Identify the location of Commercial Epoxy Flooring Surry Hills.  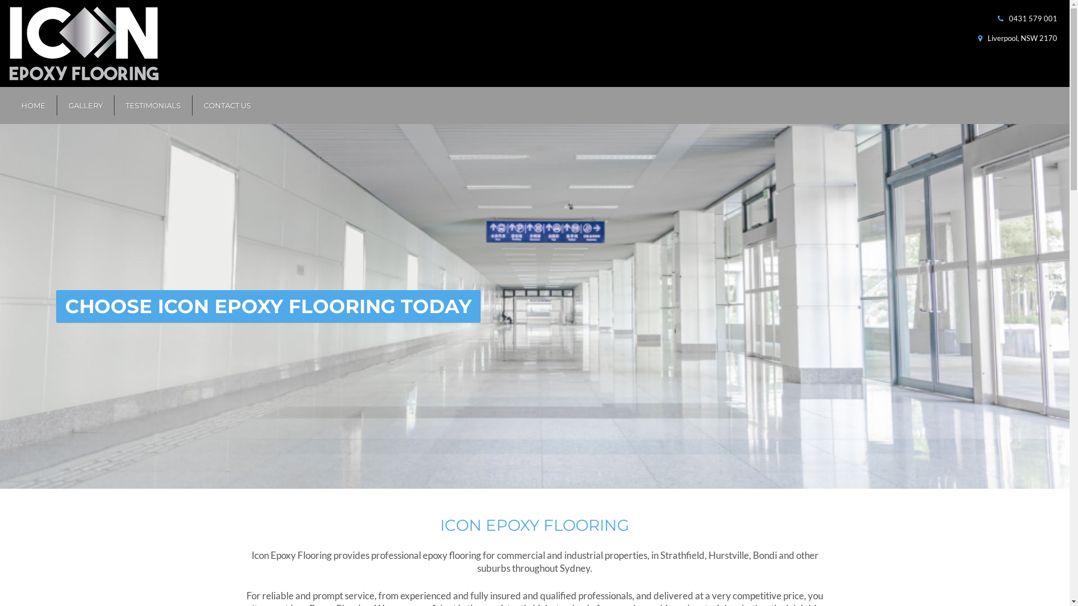
(535, 306).